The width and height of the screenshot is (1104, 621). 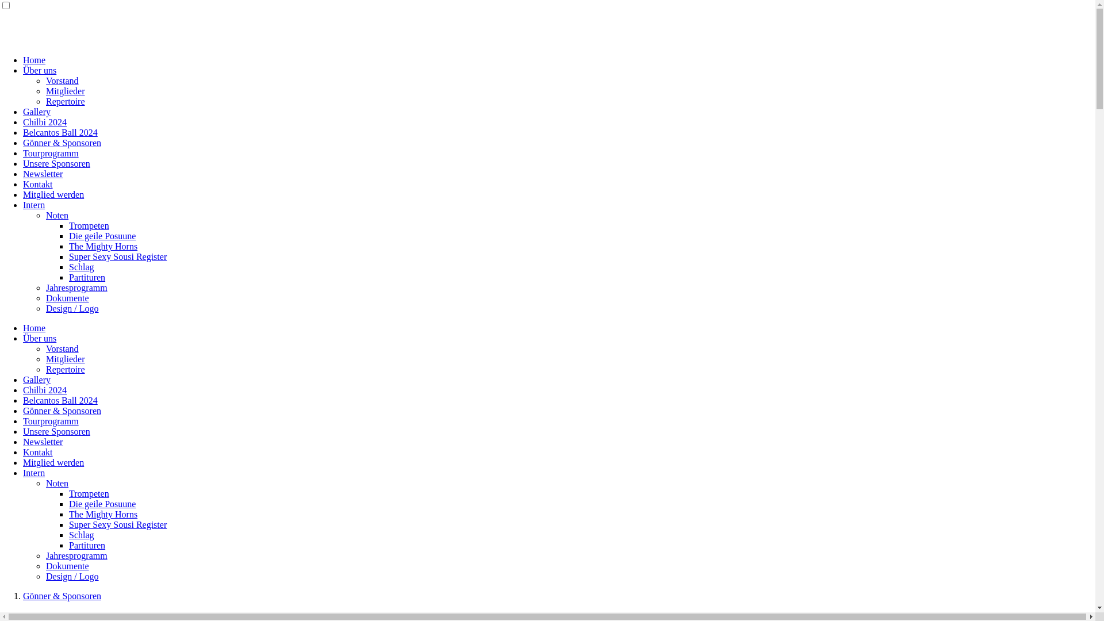 What do you see at coordinates (102, 236) in the screenshot?
I see `Die geile Posuune` at bounding box center [102, 236].